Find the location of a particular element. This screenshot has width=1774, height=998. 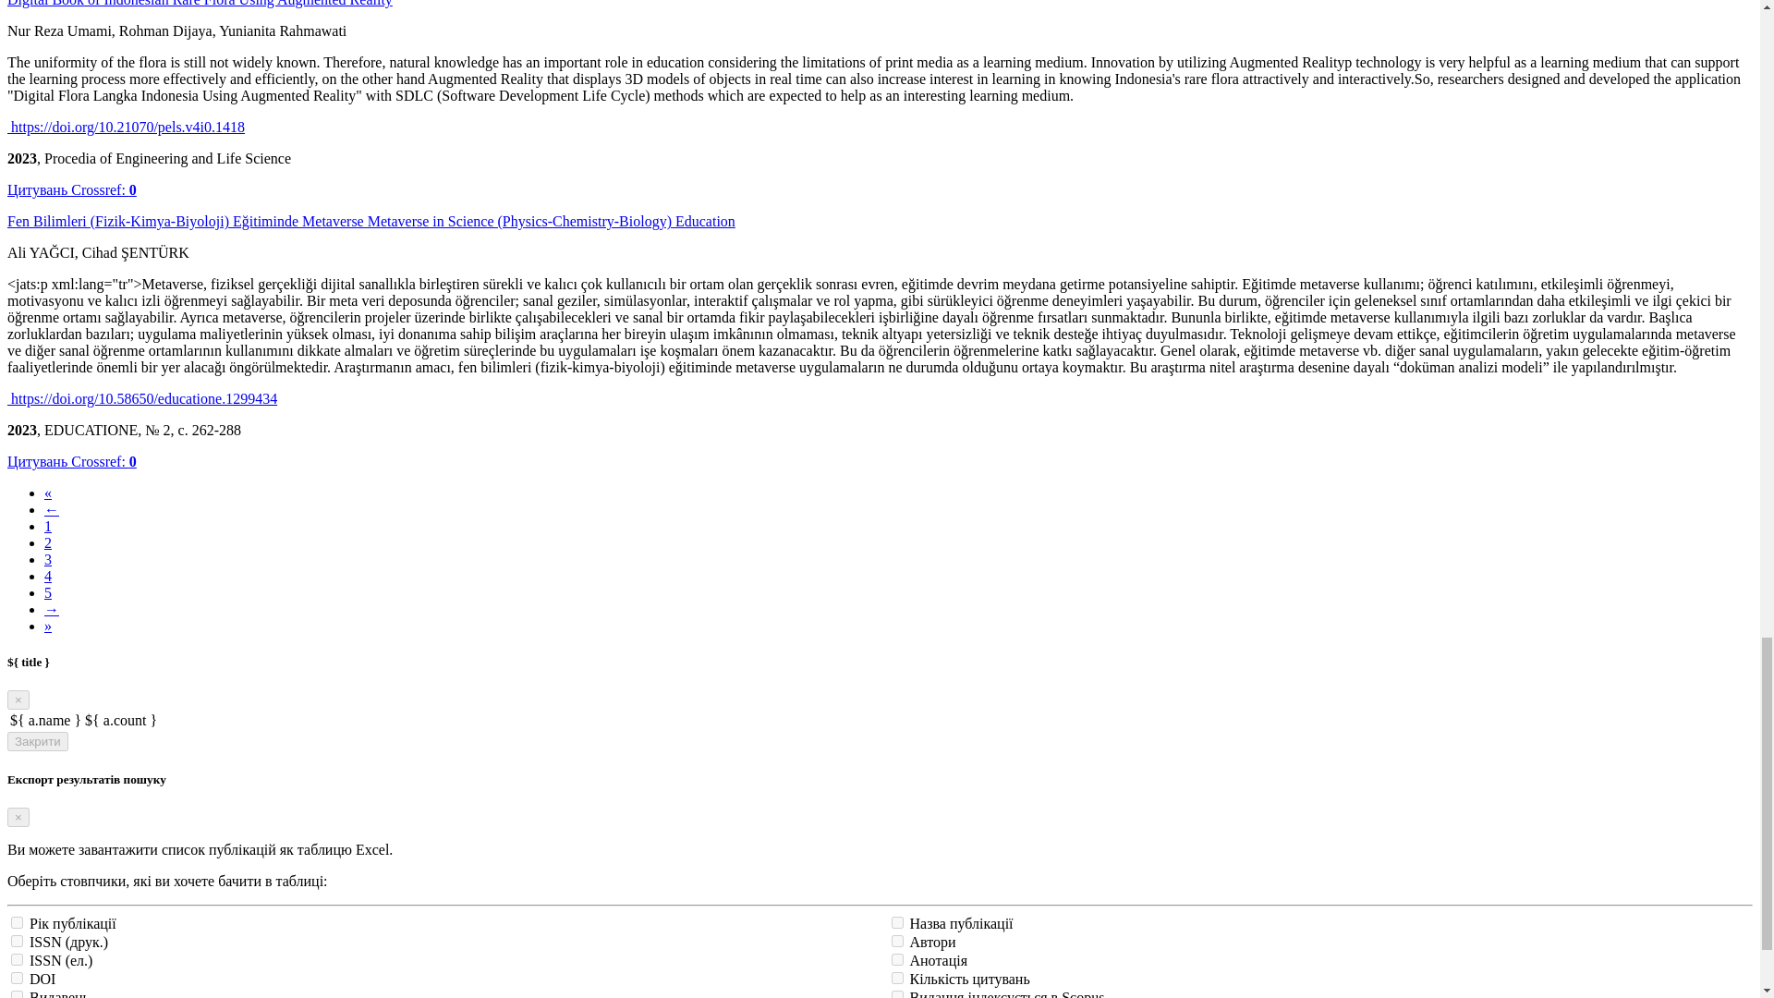

on is located at coordinates (17, 941).